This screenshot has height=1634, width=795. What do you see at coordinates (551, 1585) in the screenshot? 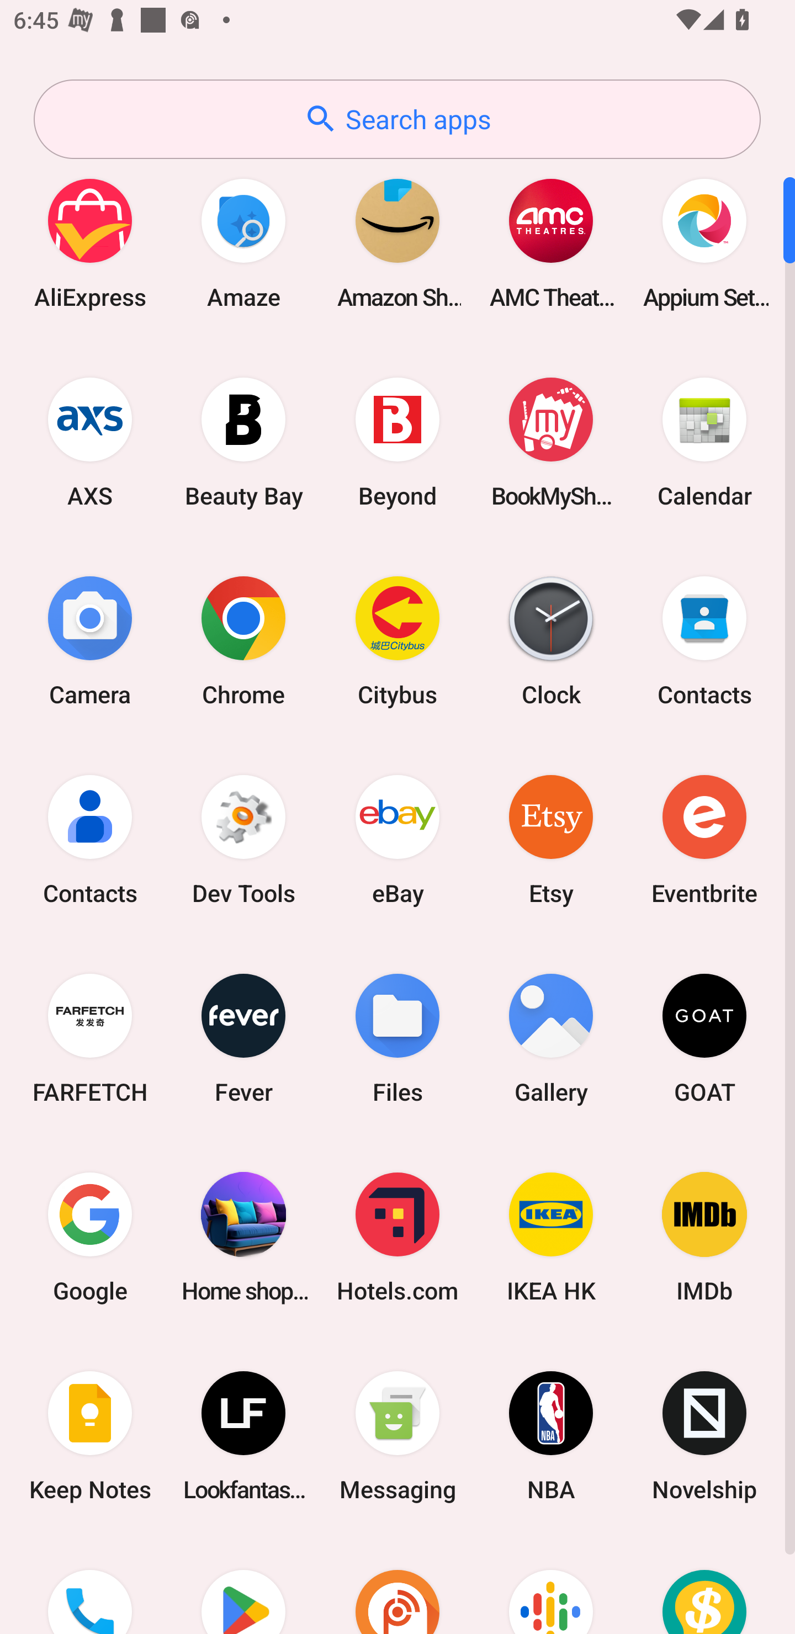
I see `Podcasts` at bounding box center [551, 1585].